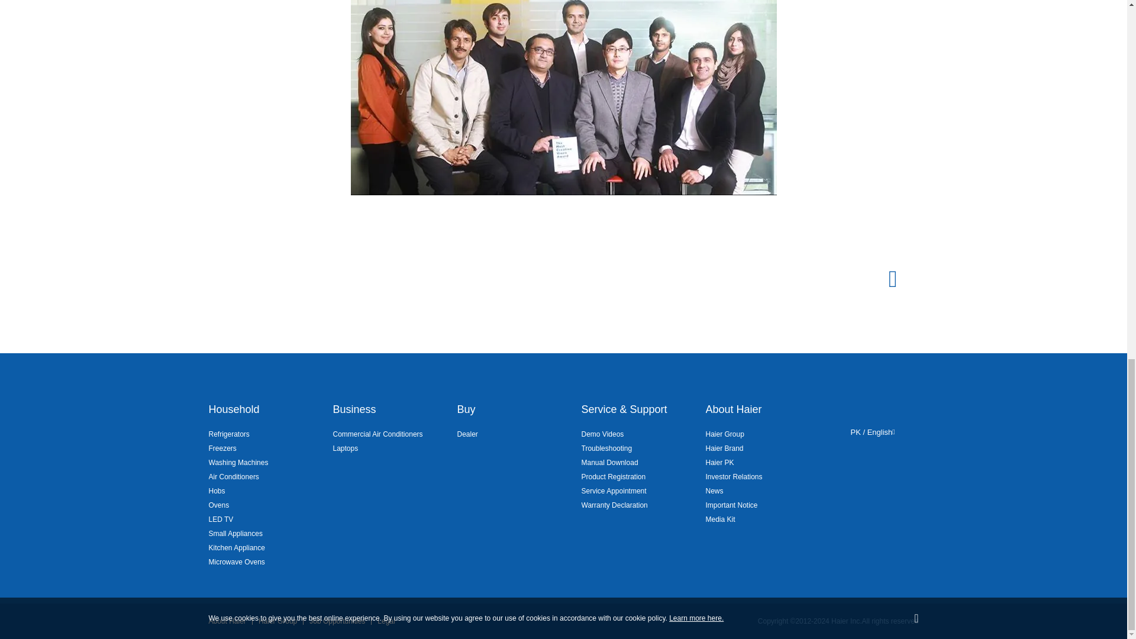  What do you see at coordinates (217, 491) in the screenshot?
I see `Hobs` at bounding box center [217, 491].